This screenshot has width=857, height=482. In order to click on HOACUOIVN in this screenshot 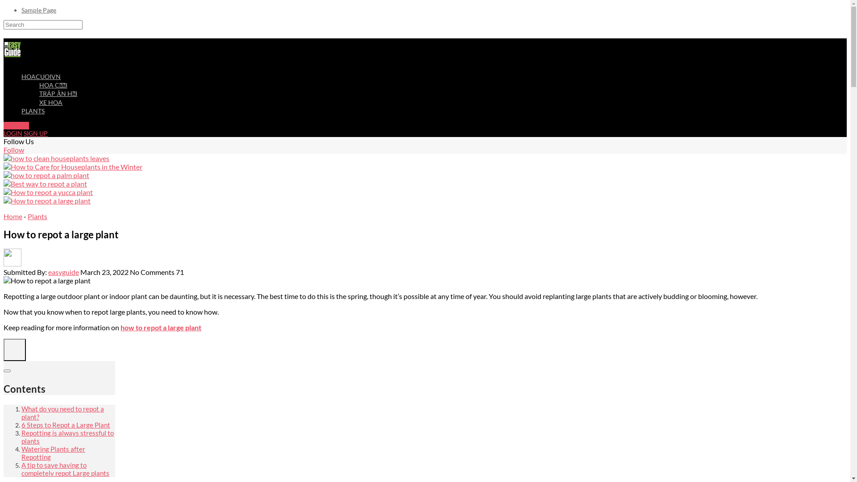, I will do `click(41, 77)`.